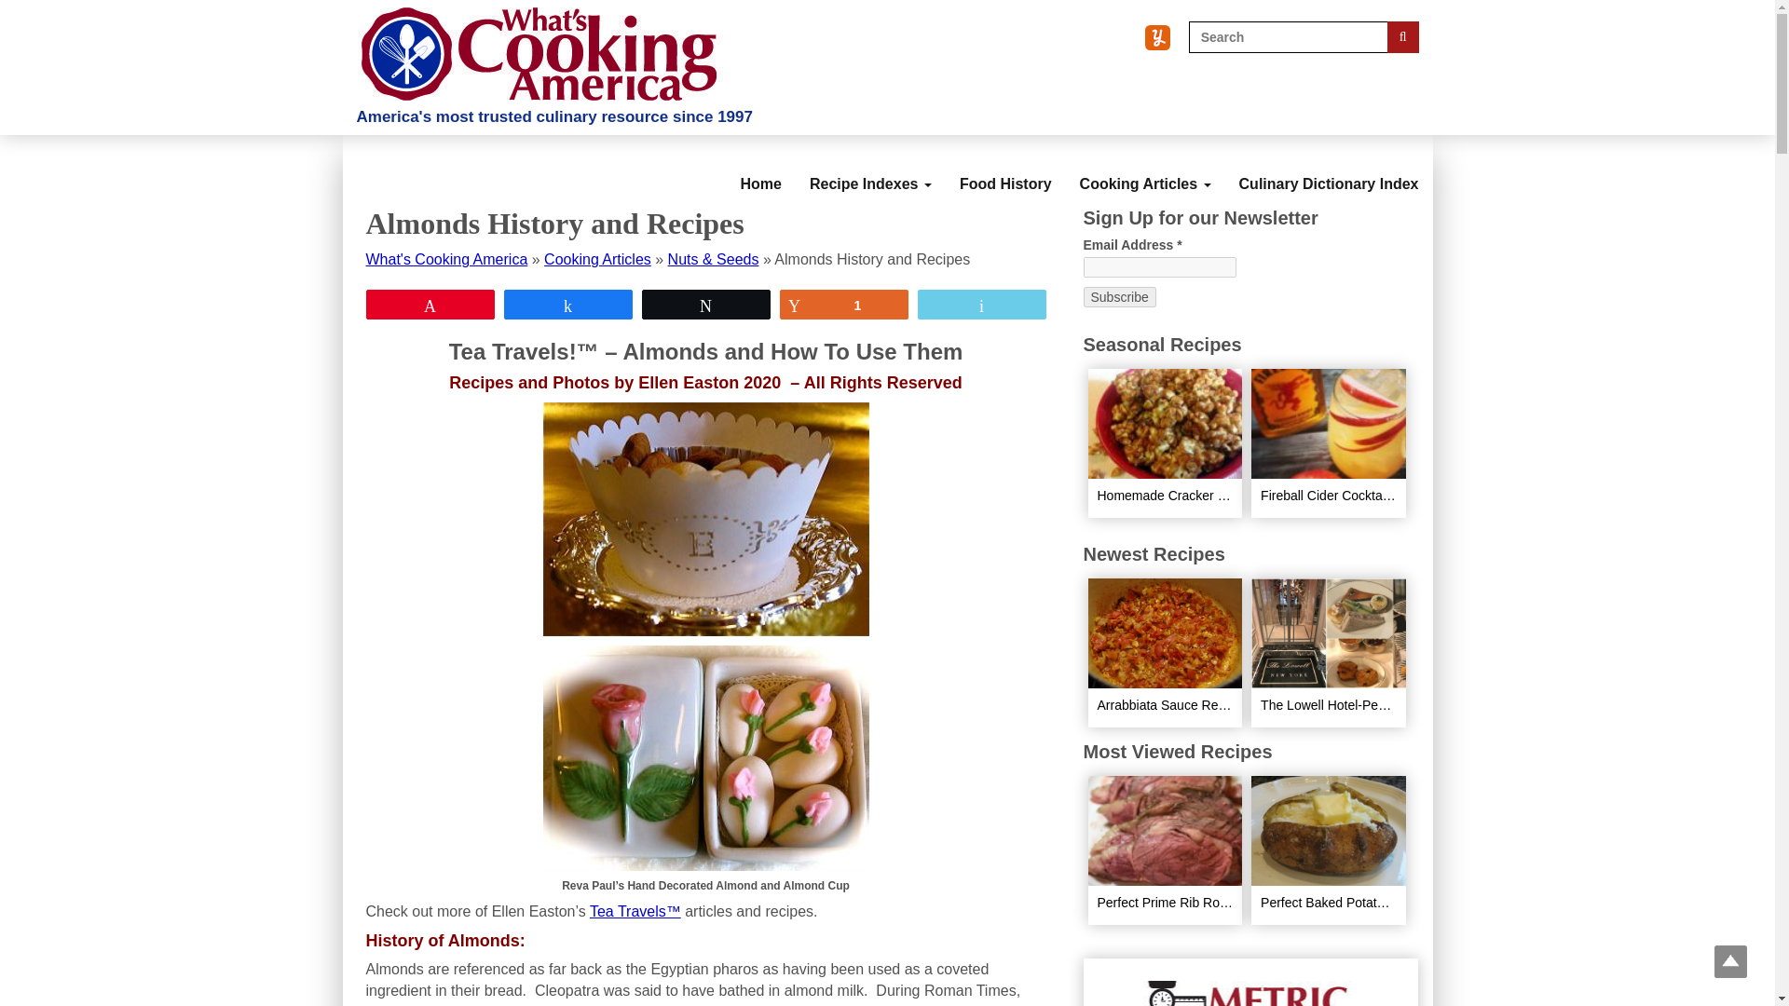 The image size is (1789, 1006). I want to click on Cooking Articles, so click(596, 259).